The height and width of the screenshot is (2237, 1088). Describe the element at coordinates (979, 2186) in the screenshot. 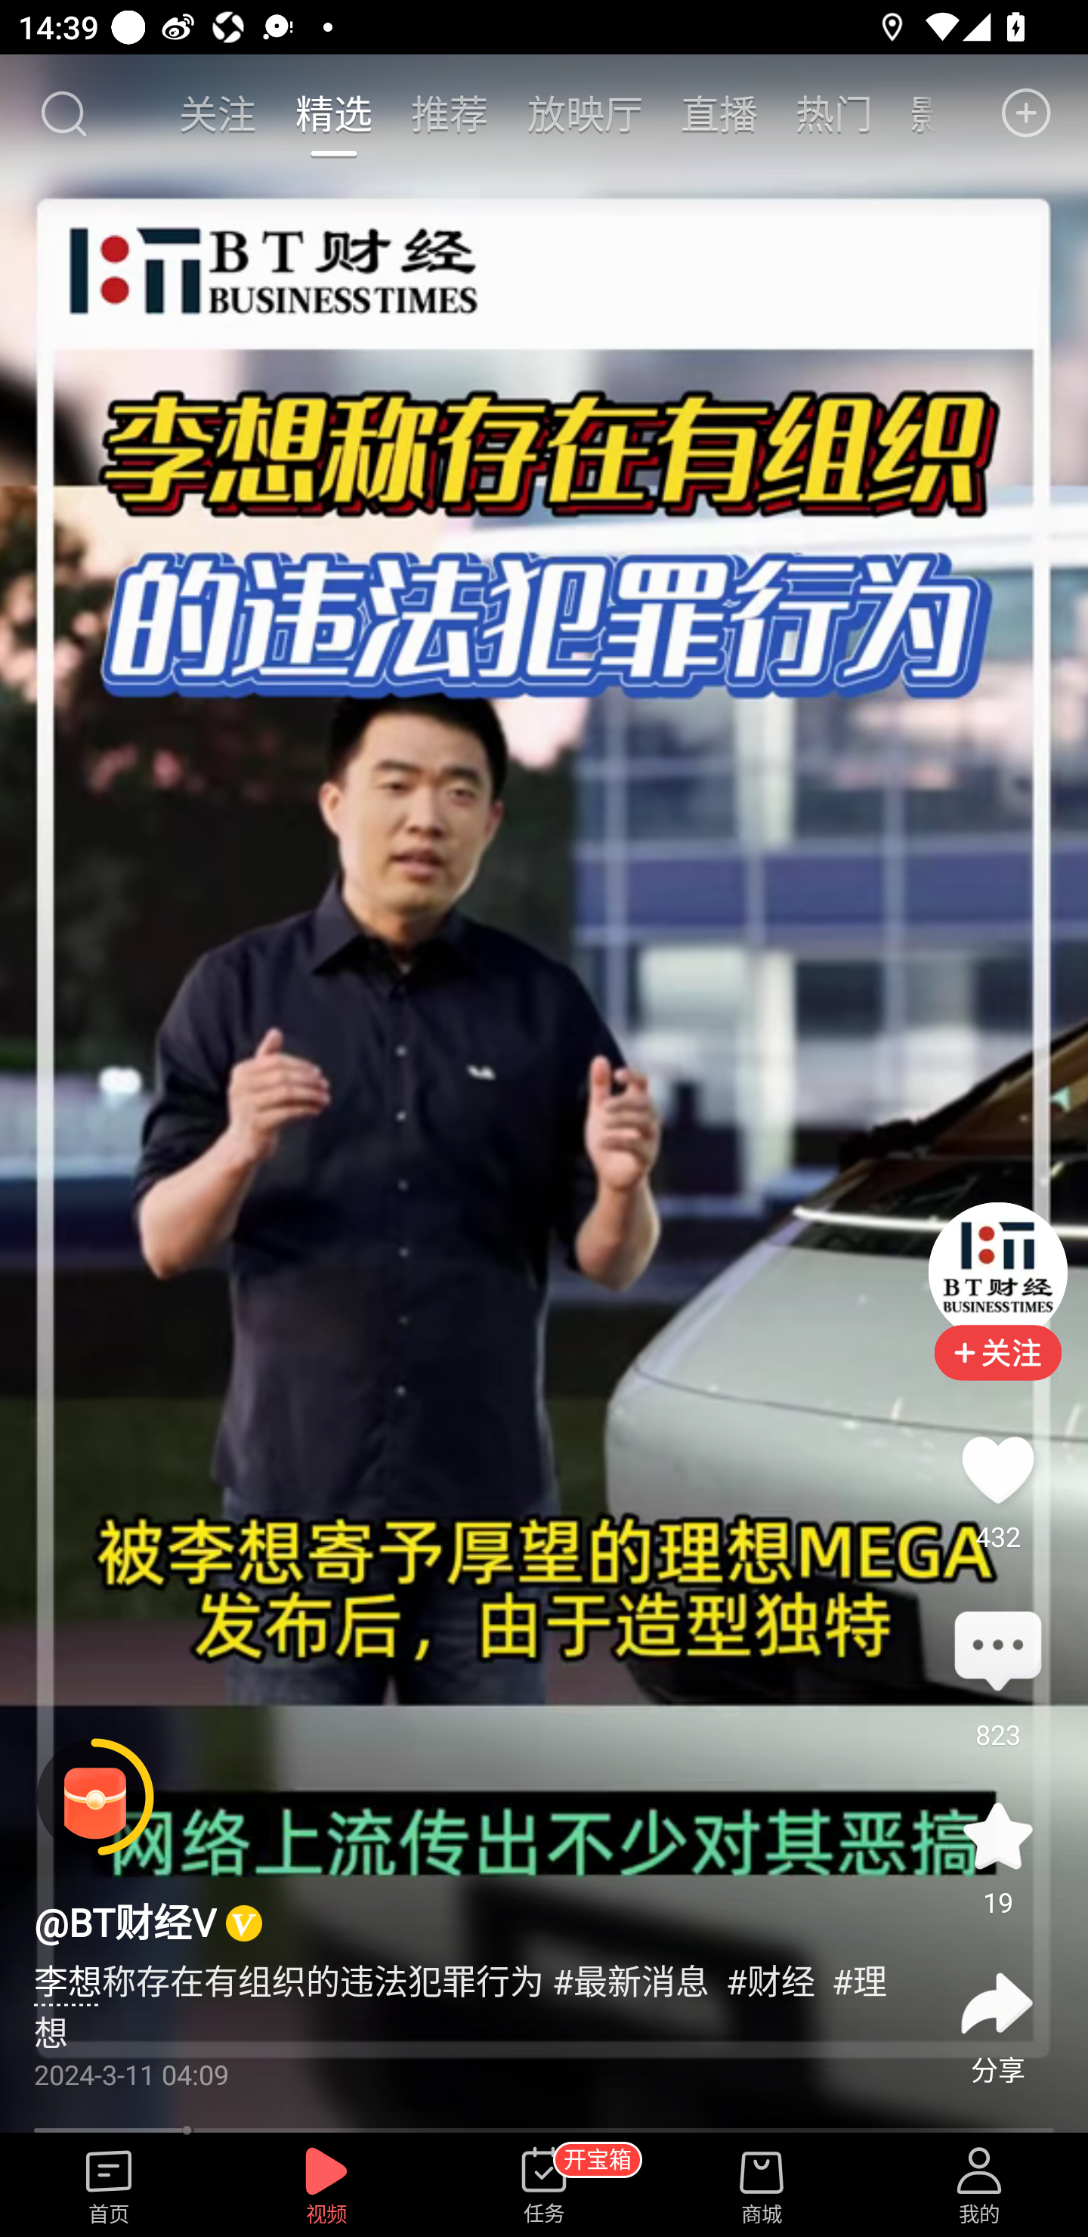

I see `我的` at that location.